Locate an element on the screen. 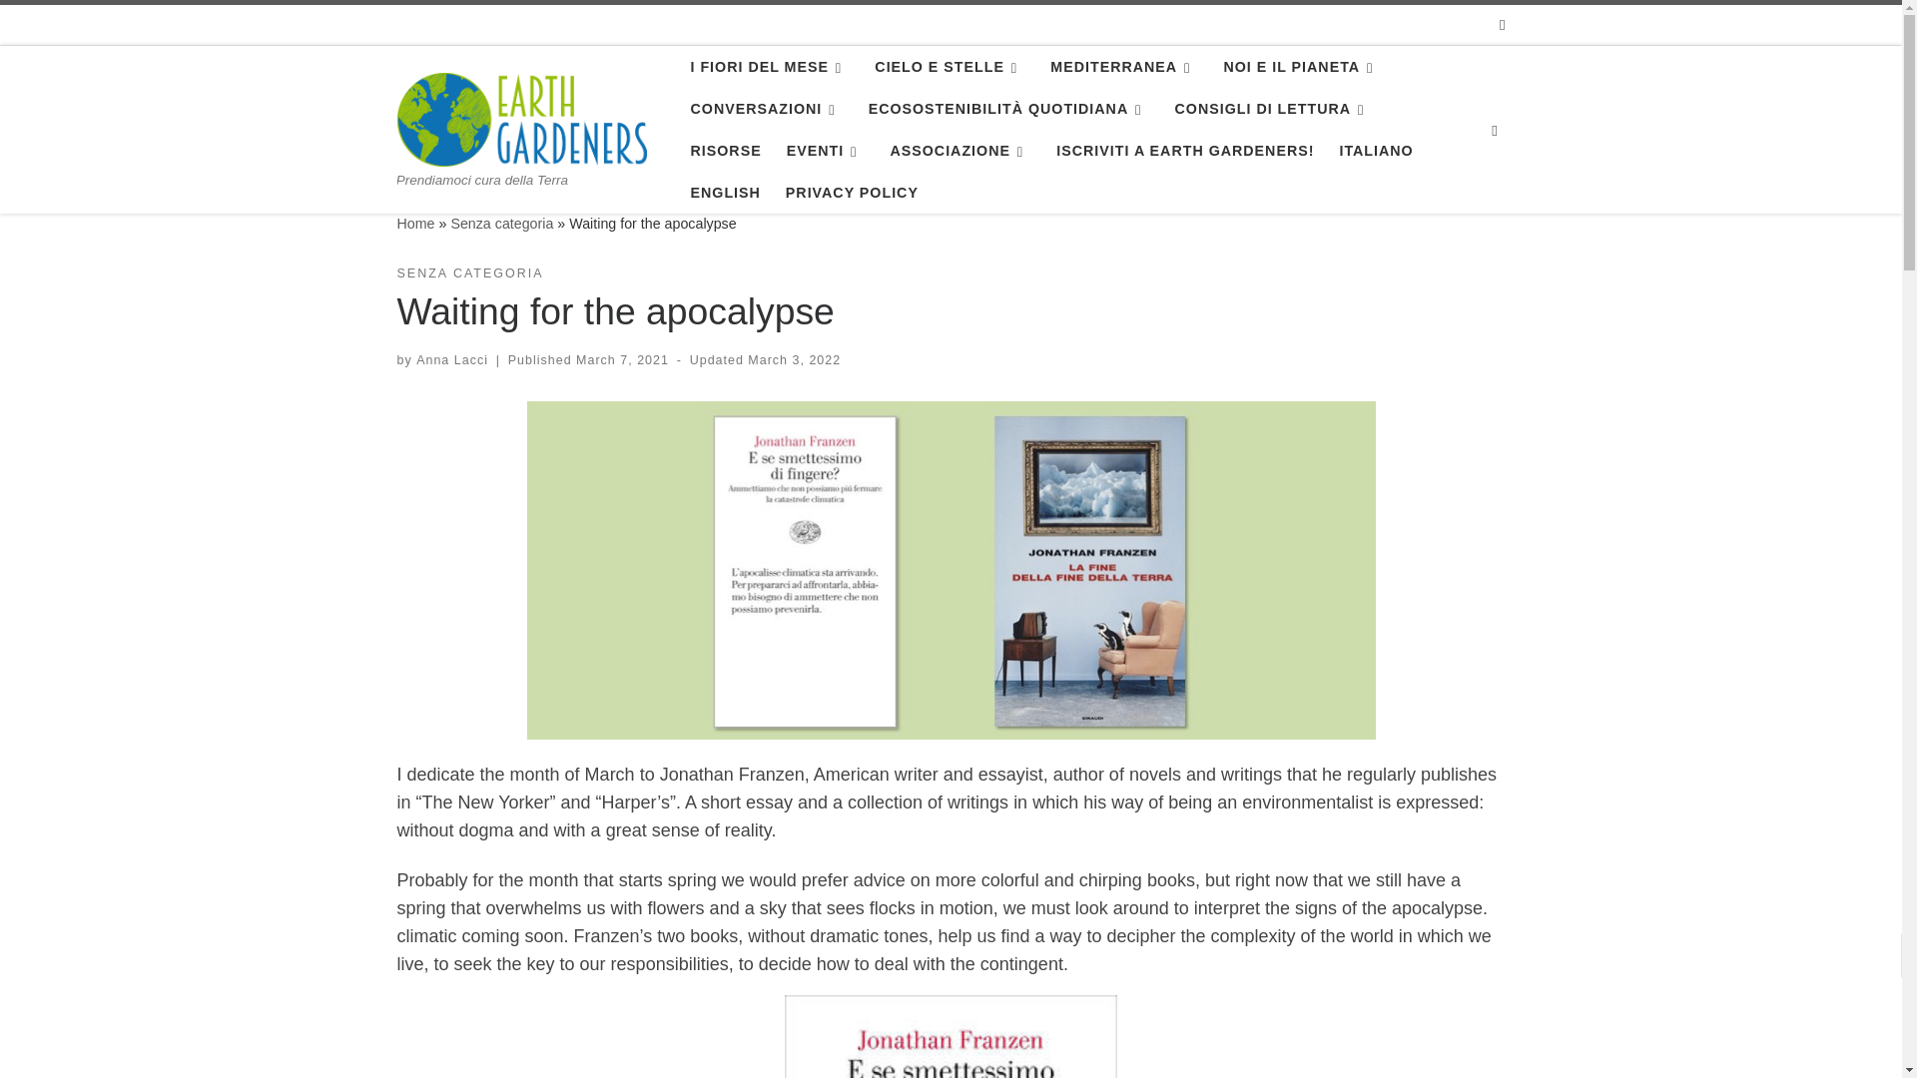 The image size is (1917, 1078). View all posts in Senza categoria is located at coordinates (470, 273).